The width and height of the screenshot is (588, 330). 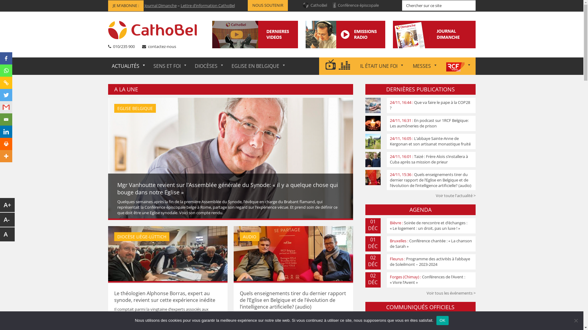 What do you see at coordinates (425, 66) in the screenshot?
I see `MESSES` at bounding box center [425, 66].